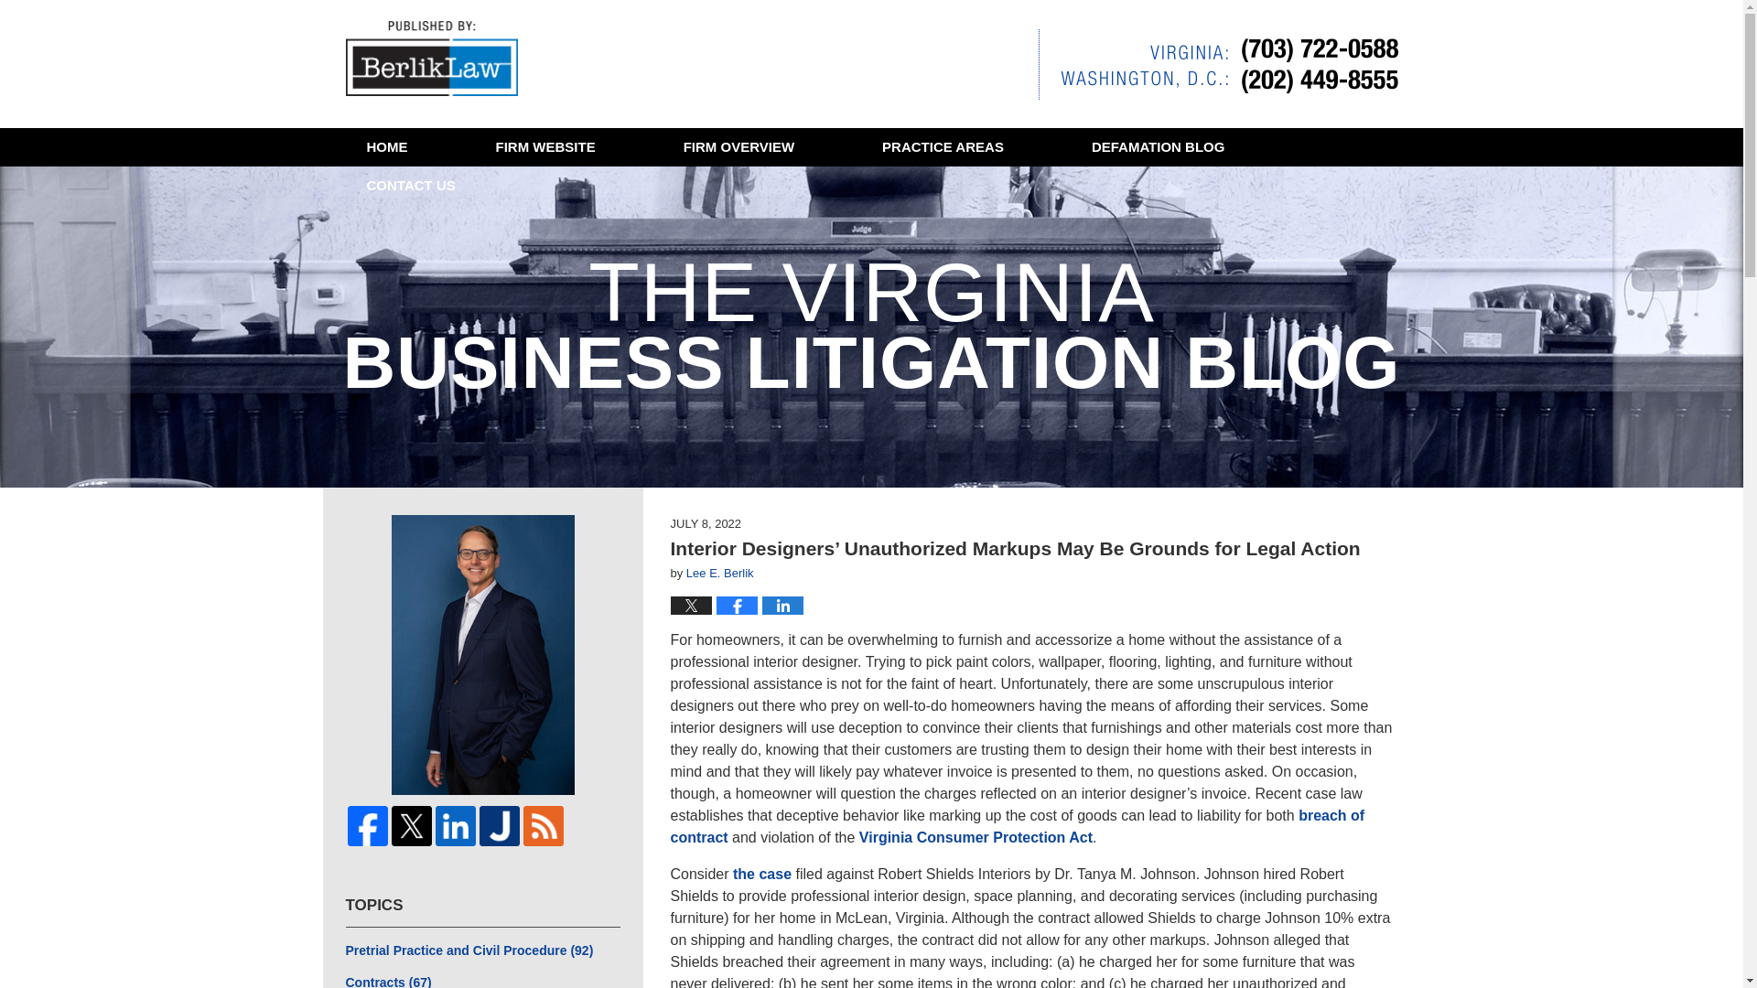 Image resolution: width=1757 pixels, height=988 pixels. I want to click on Facebook, so click(368, 825).